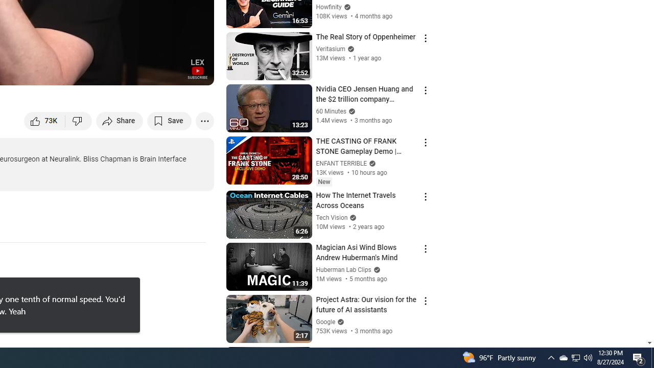  I want to click on Subtitles/closed captions unavailable, so click(97, 73).